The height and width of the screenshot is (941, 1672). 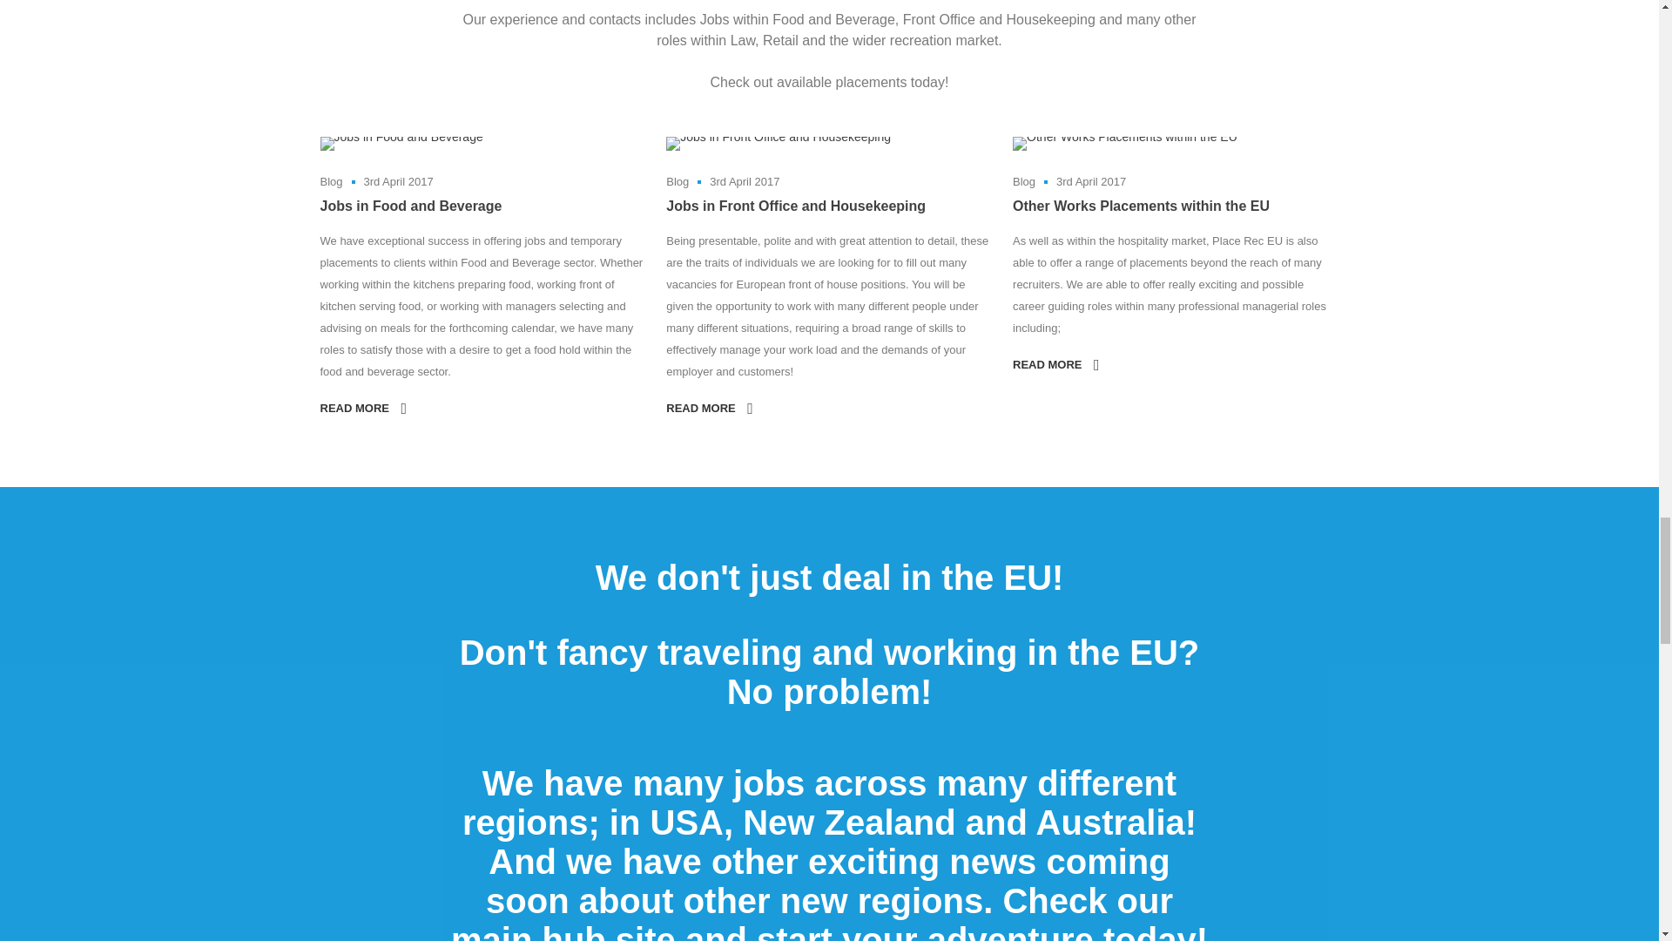 I want to click on Jobs in Food and Beverage, so click(x=401, y=143).